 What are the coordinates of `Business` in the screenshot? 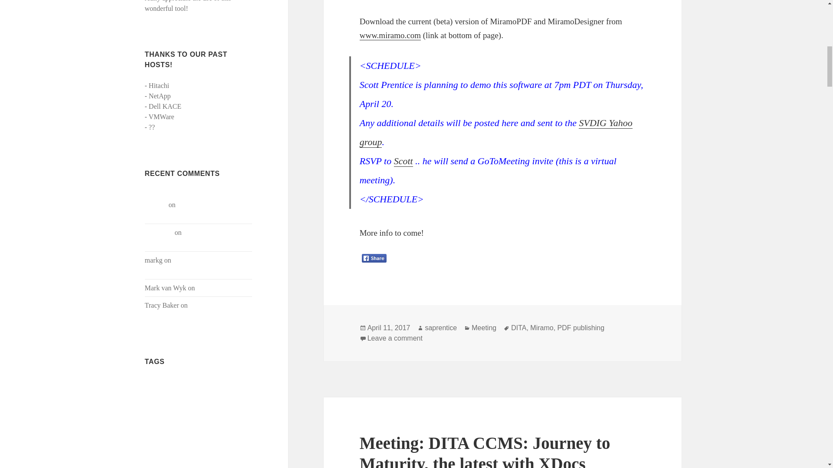 It's located at (210, 397).